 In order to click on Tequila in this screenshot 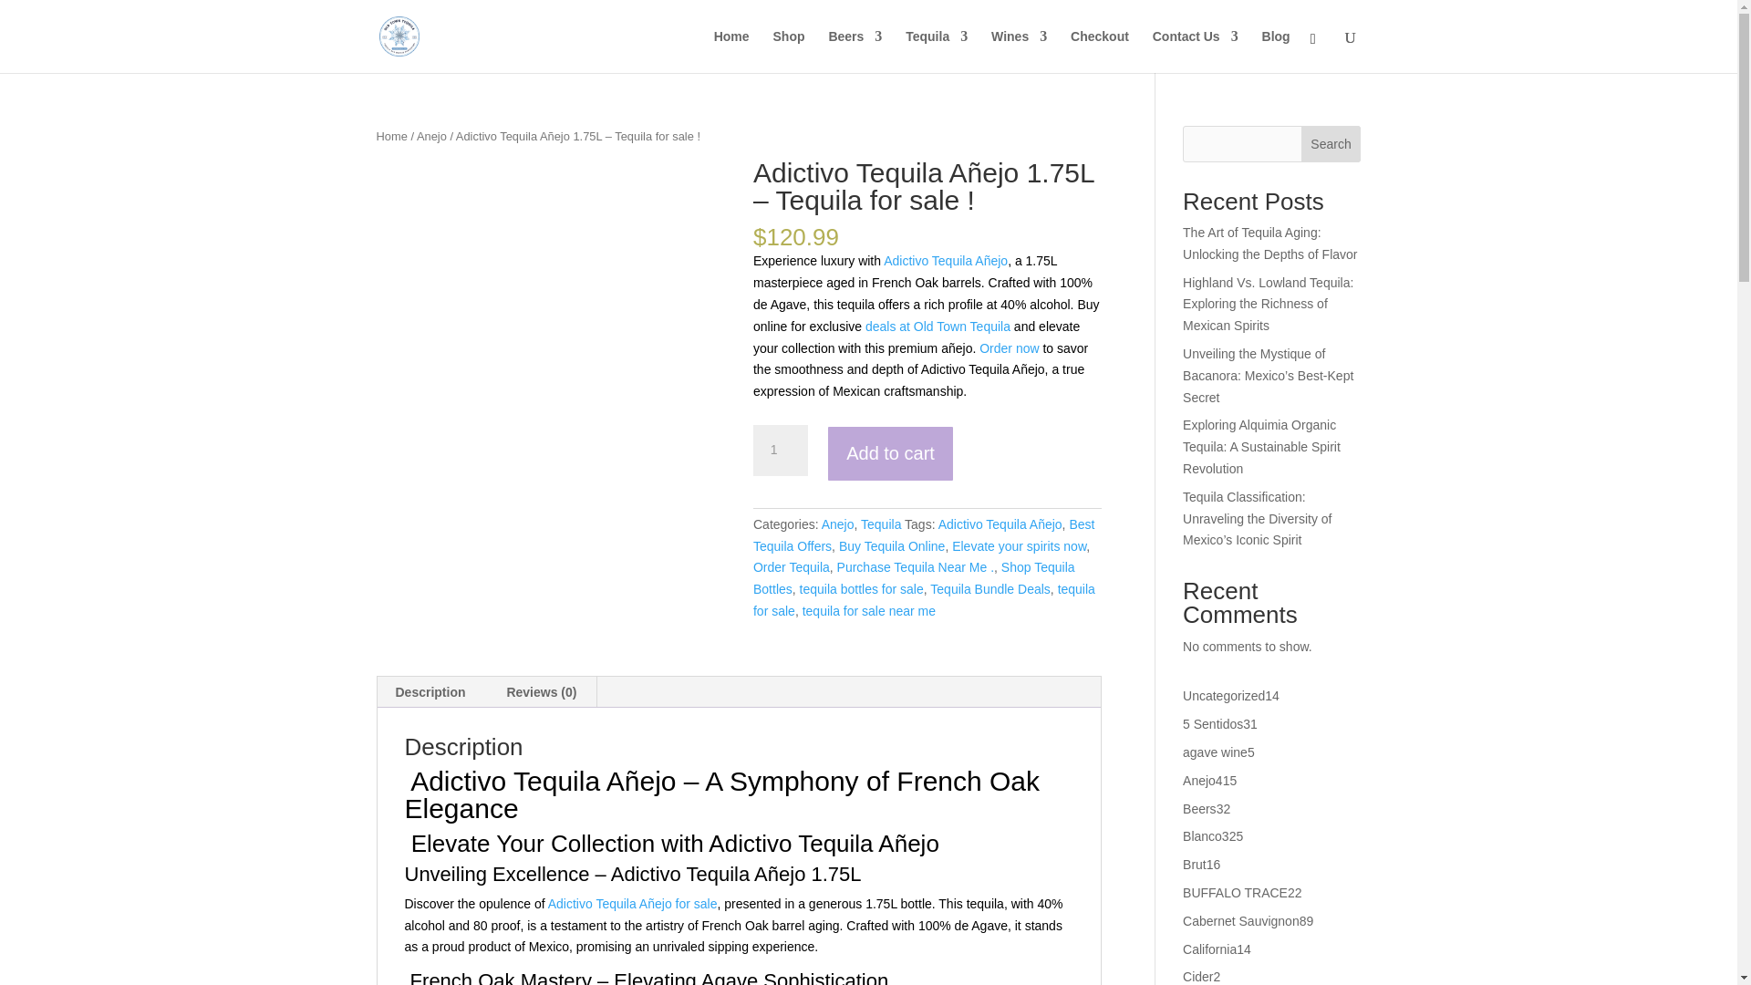, I will do `click(936, 51)`.